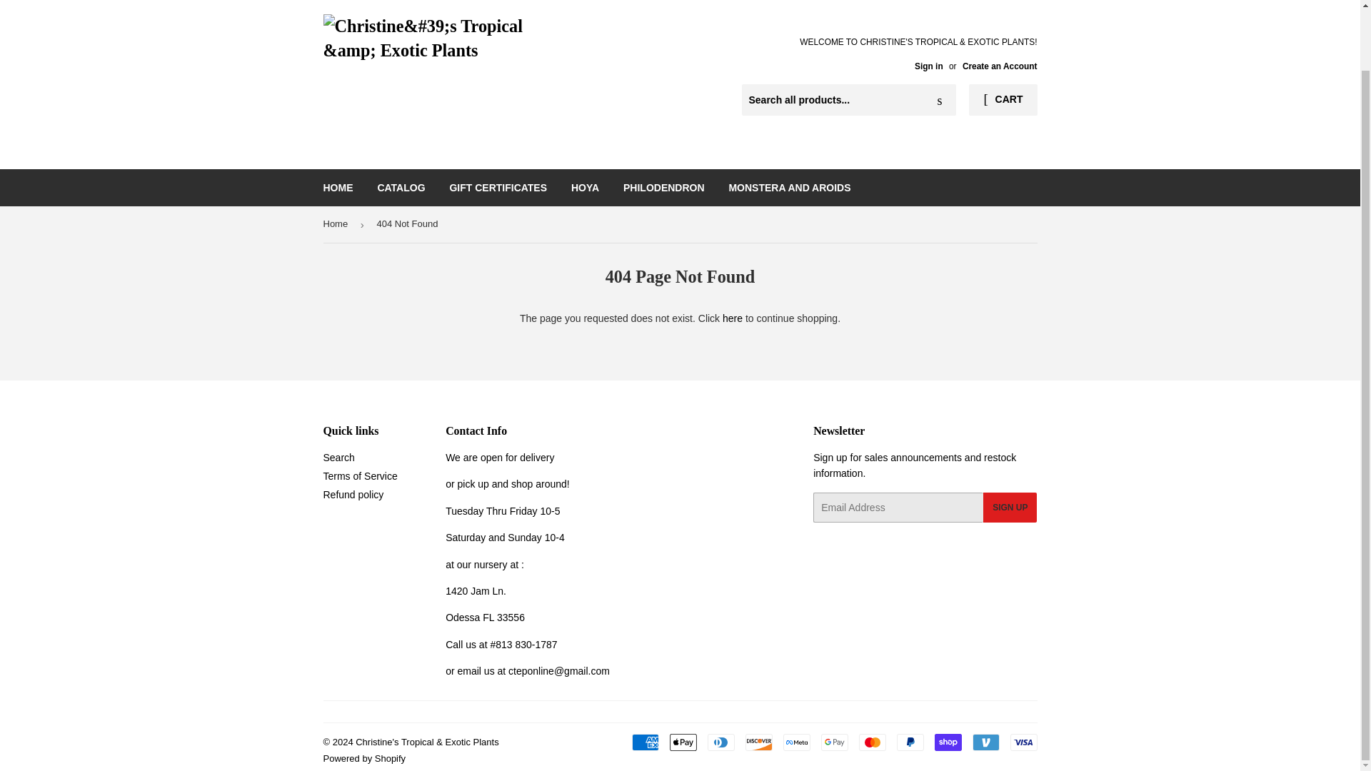 The height and width of the screenshot is (771, 1371). I want to click on Meta Pay, so click(796, 742).